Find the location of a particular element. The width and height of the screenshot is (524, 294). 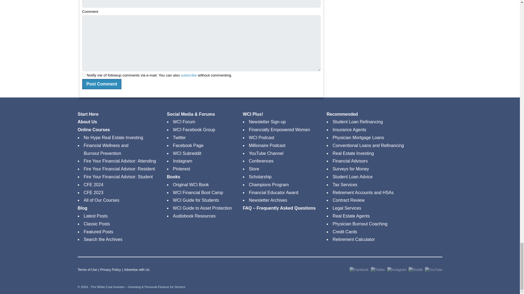

Facebook is located at coordinates (359, 270).